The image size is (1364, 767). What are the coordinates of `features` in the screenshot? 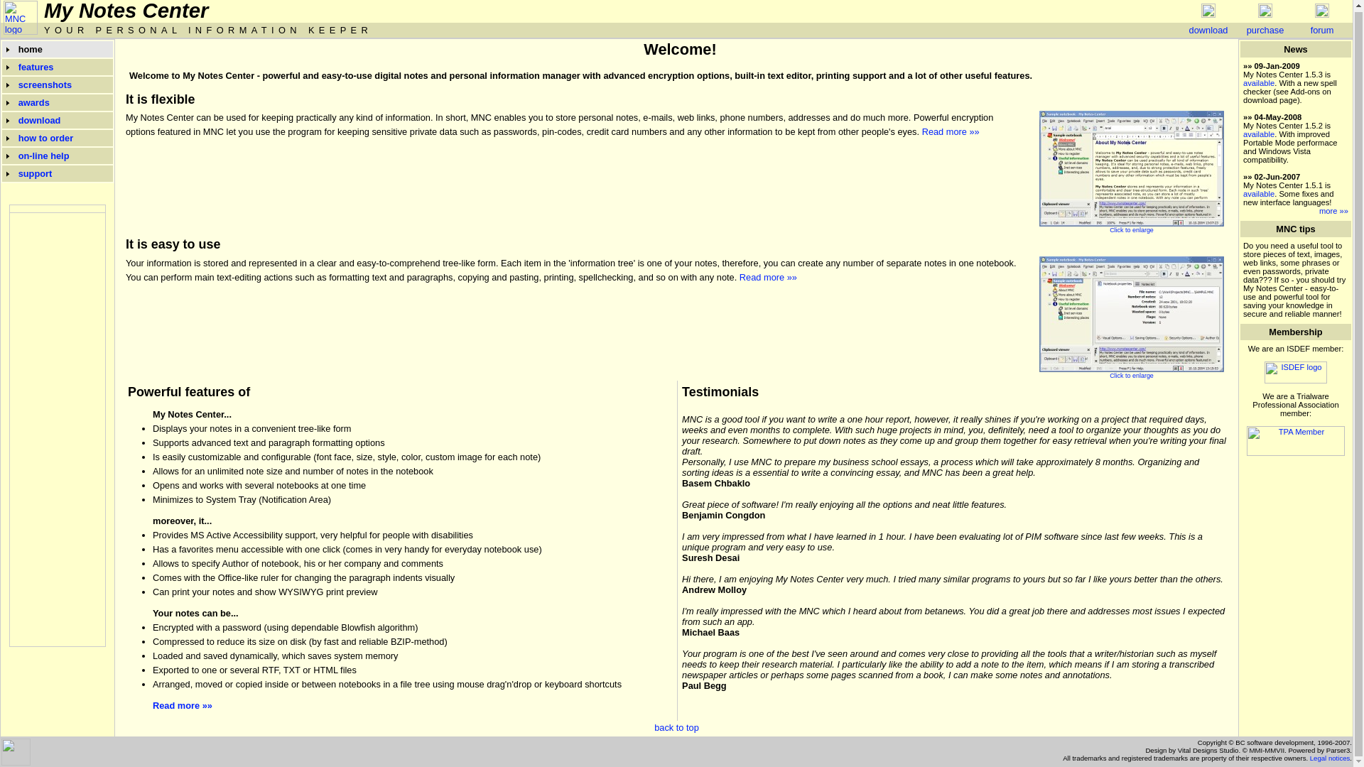 It's located at (36, 67).